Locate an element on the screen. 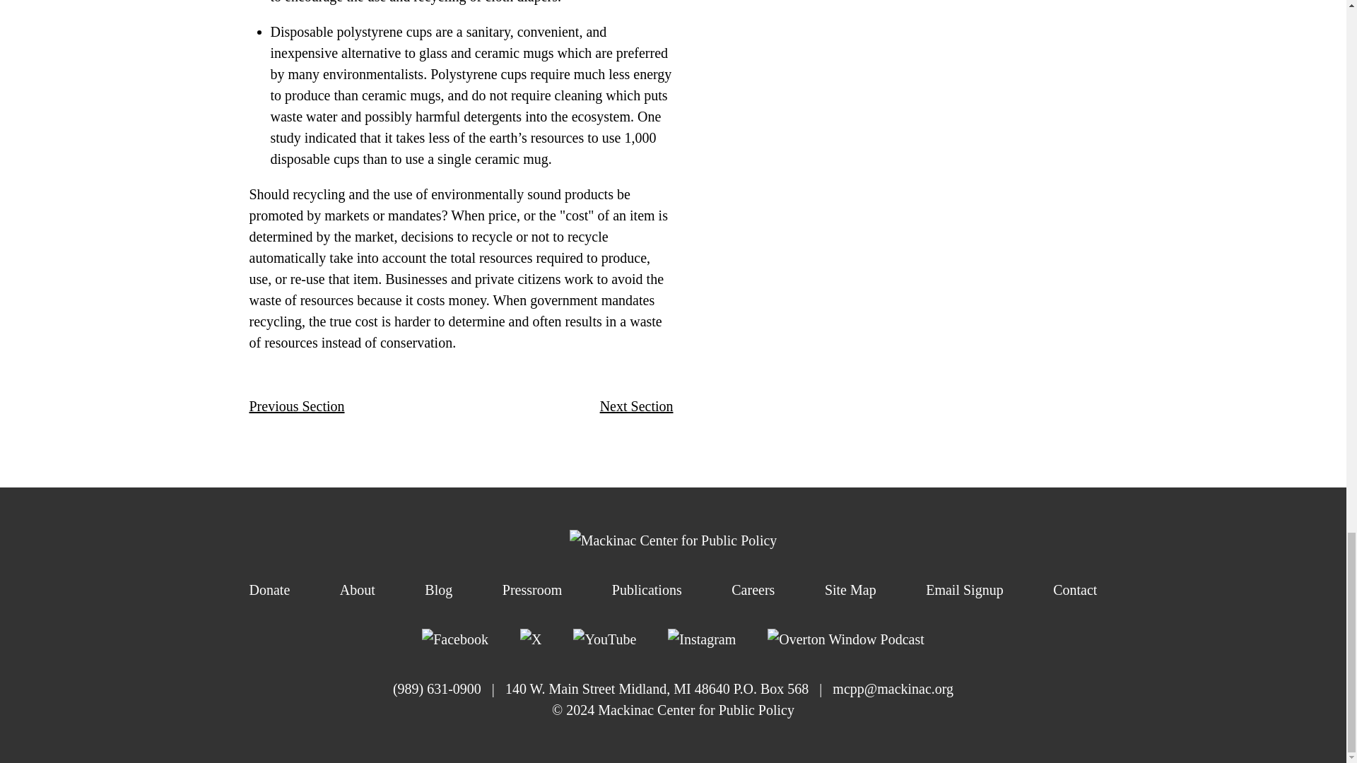 The image size is (1357, 763). Donate is located at coordinates (269, 589).